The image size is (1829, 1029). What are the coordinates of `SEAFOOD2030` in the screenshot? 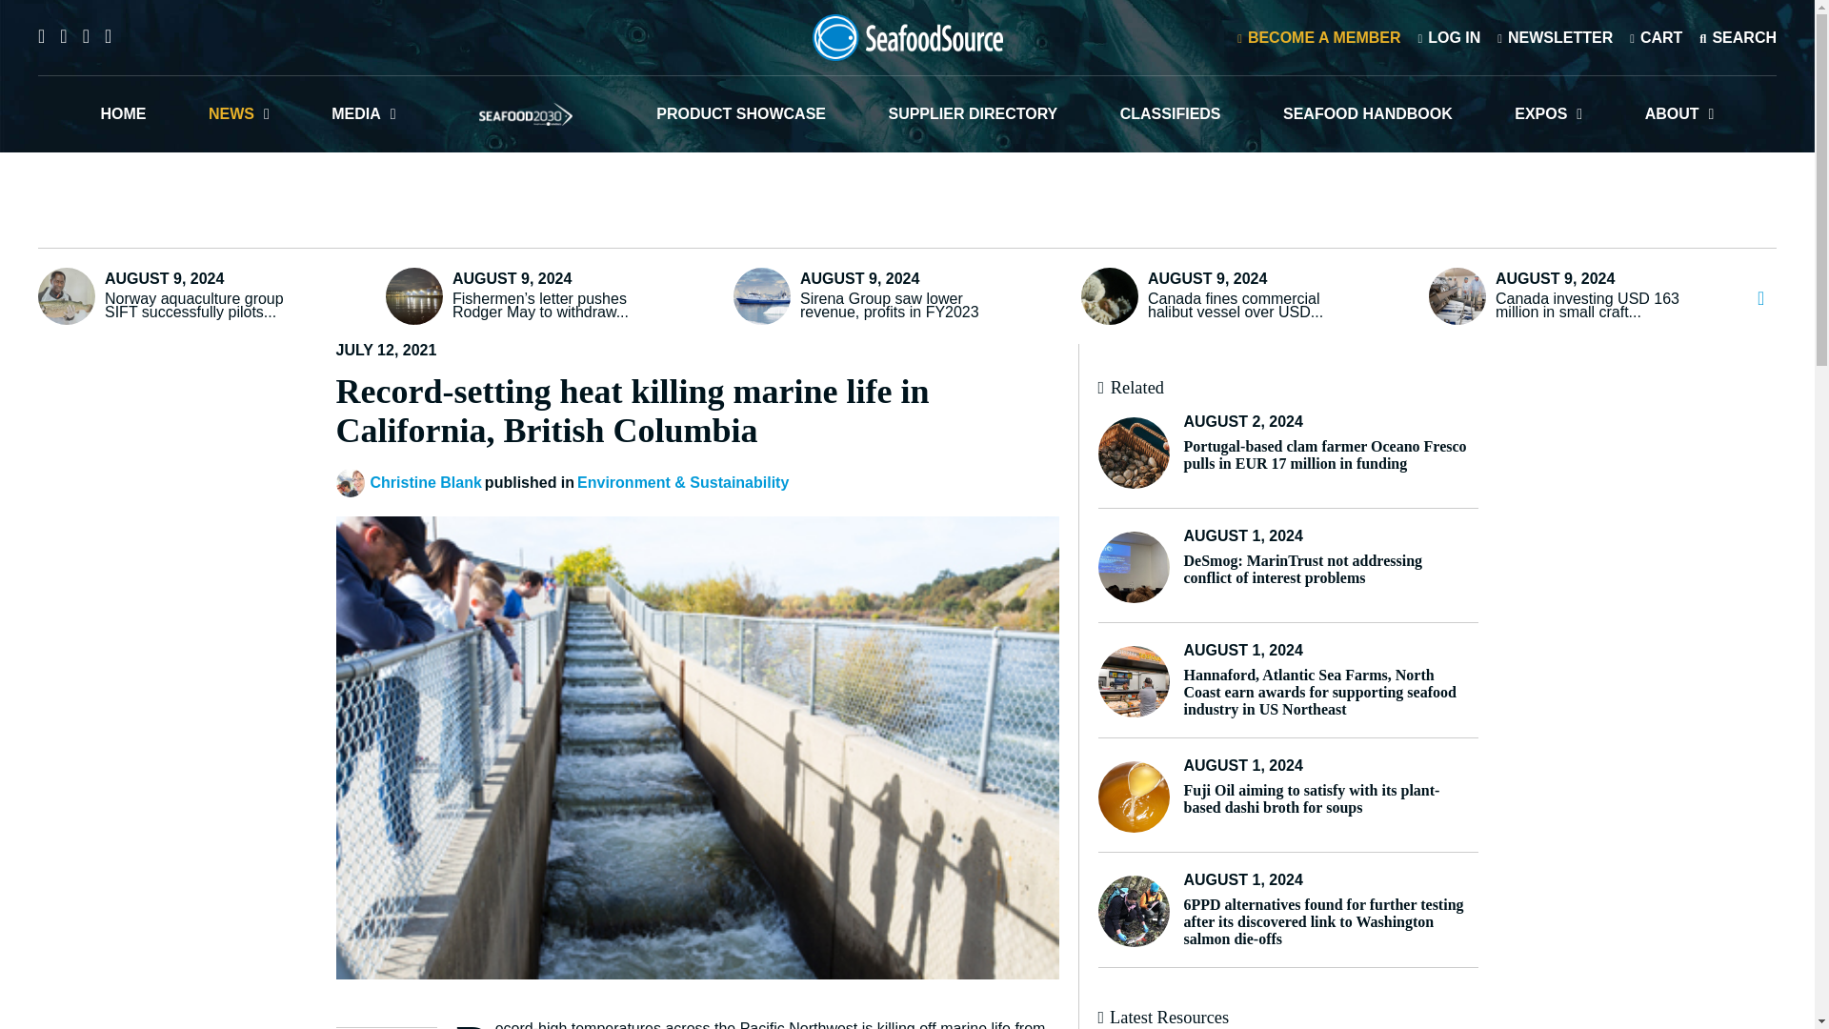 It's located at (526, 113).